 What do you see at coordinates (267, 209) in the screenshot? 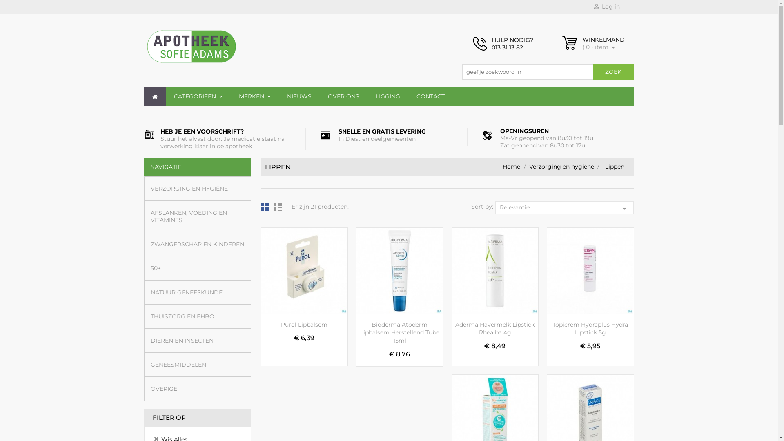
I see `Grid` at bounding box center [267, 209].